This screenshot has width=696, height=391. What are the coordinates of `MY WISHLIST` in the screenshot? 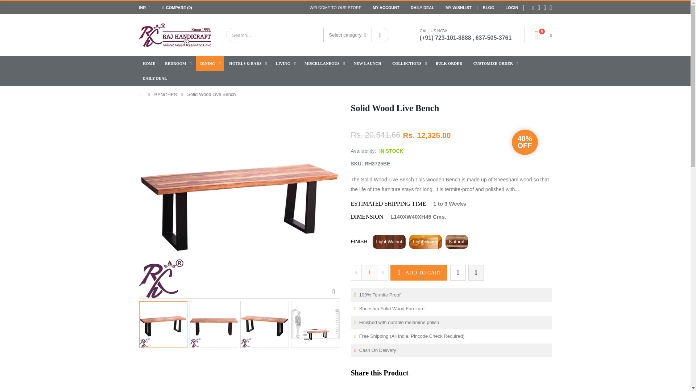 It's located at (458, 7).